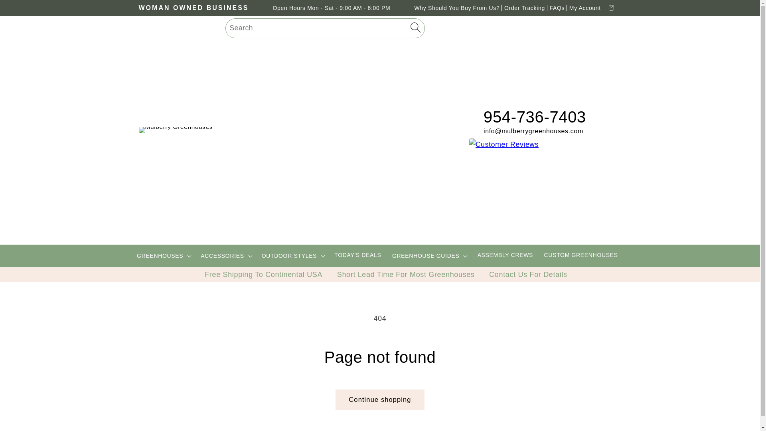 The width and height of the screenshot is (766, 431). What do you see at coordinates (524, 8) in the screenshot?
I see `Order Tracking` at bounding box center [524, 8].